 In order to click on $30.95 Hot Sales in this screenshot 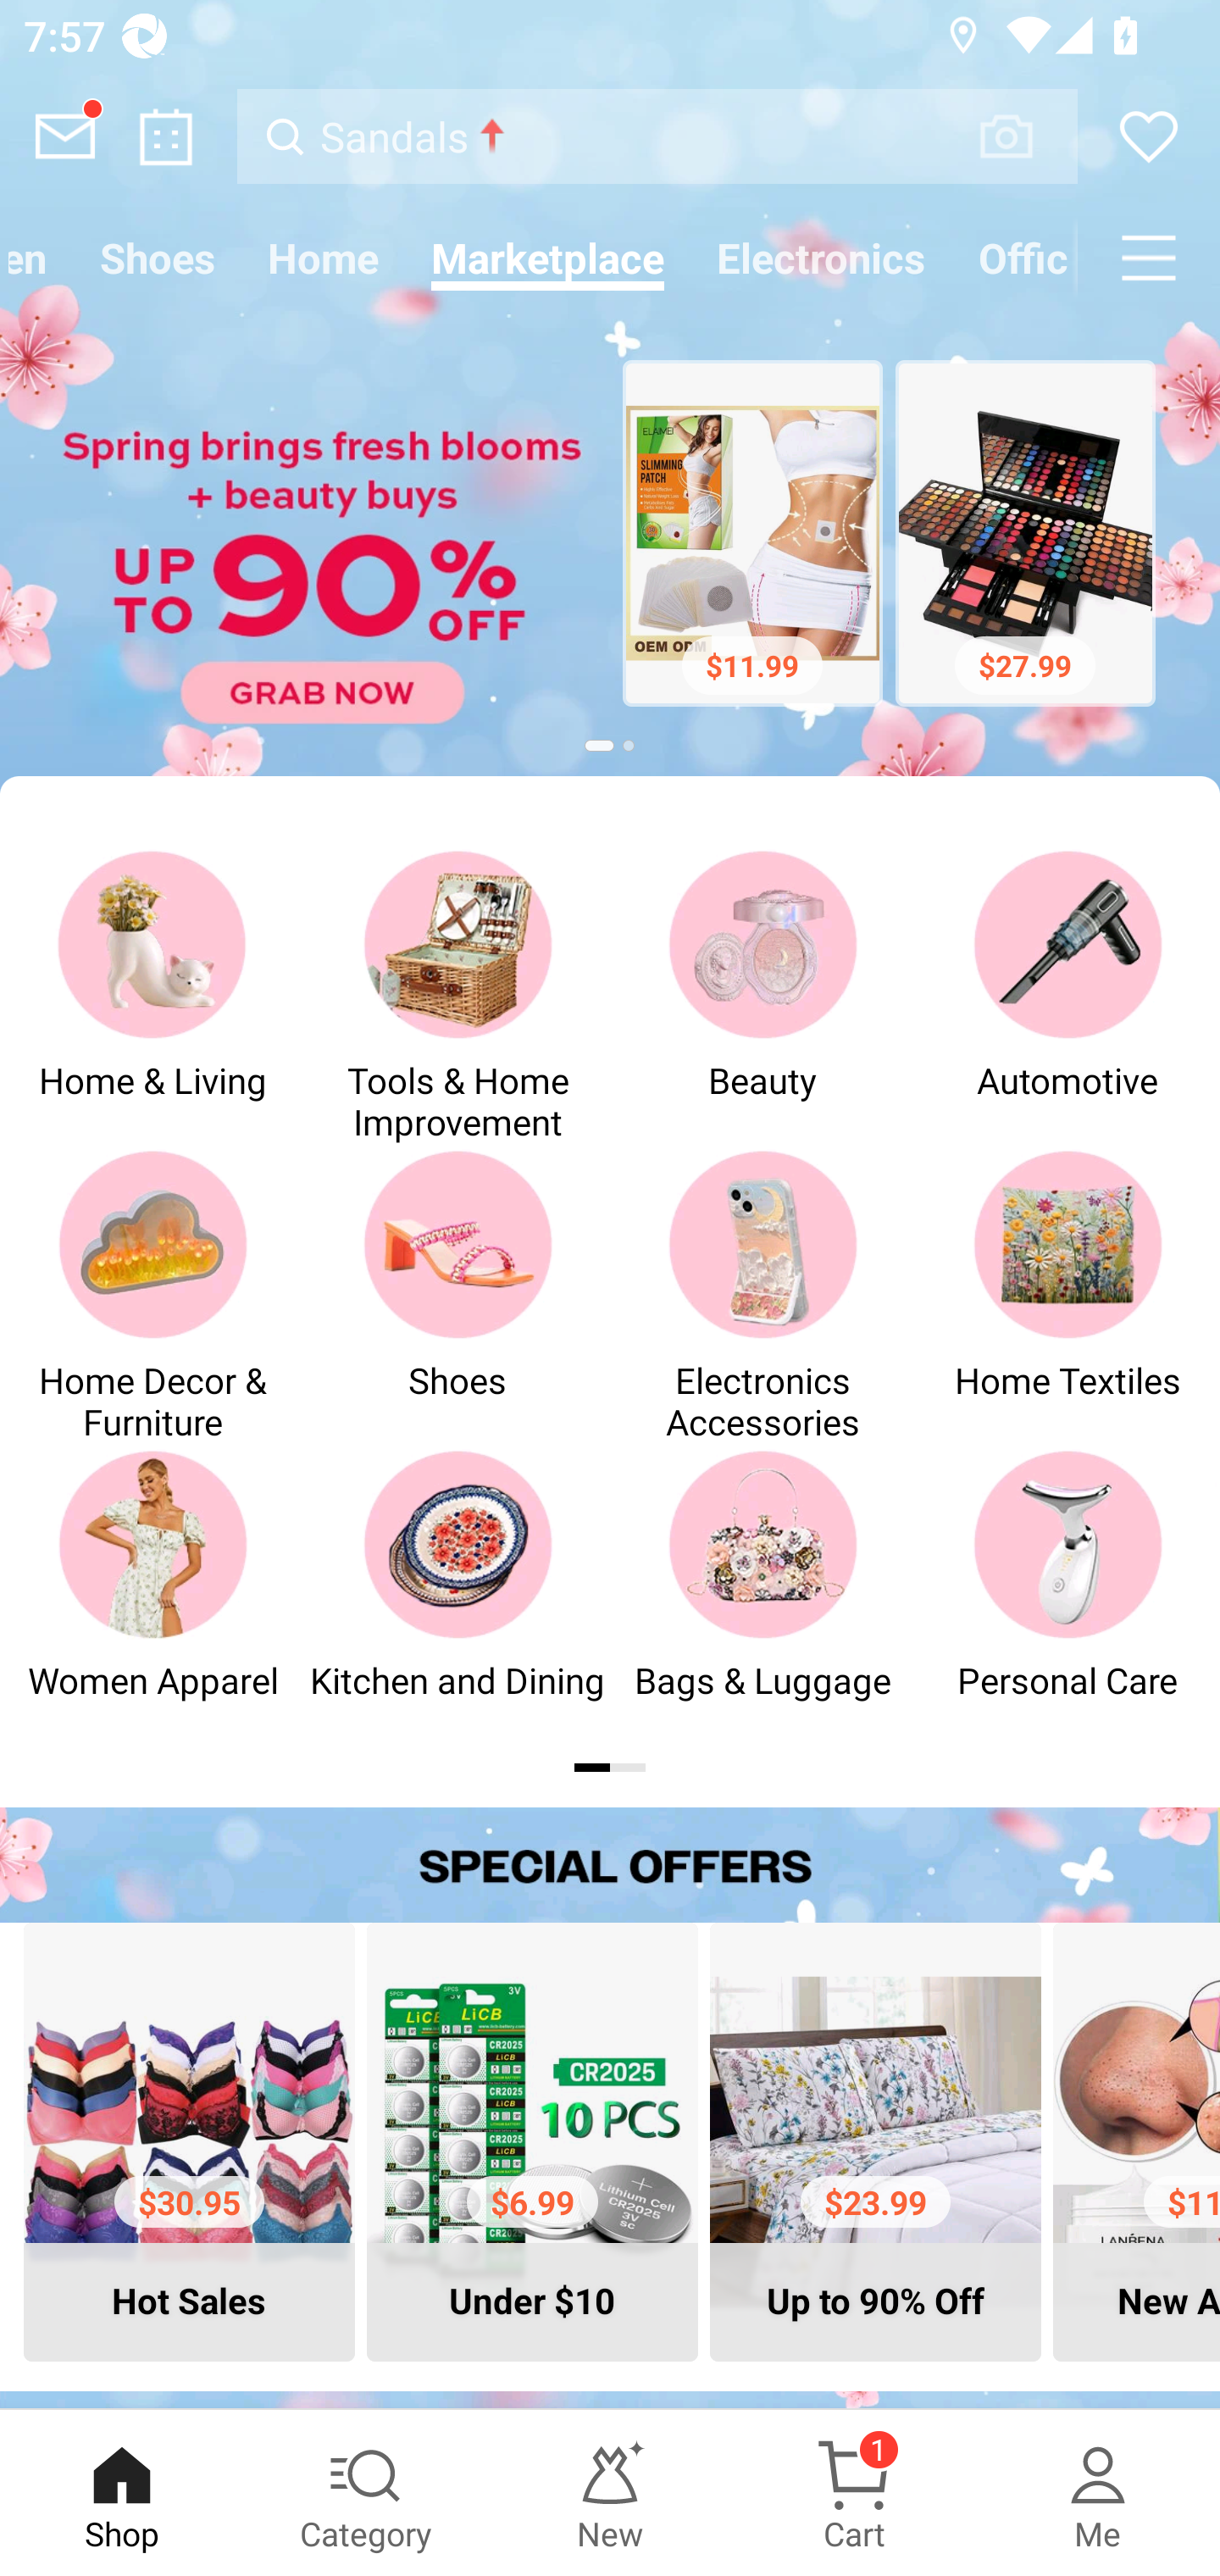, I will do `click(189, 2141)`.